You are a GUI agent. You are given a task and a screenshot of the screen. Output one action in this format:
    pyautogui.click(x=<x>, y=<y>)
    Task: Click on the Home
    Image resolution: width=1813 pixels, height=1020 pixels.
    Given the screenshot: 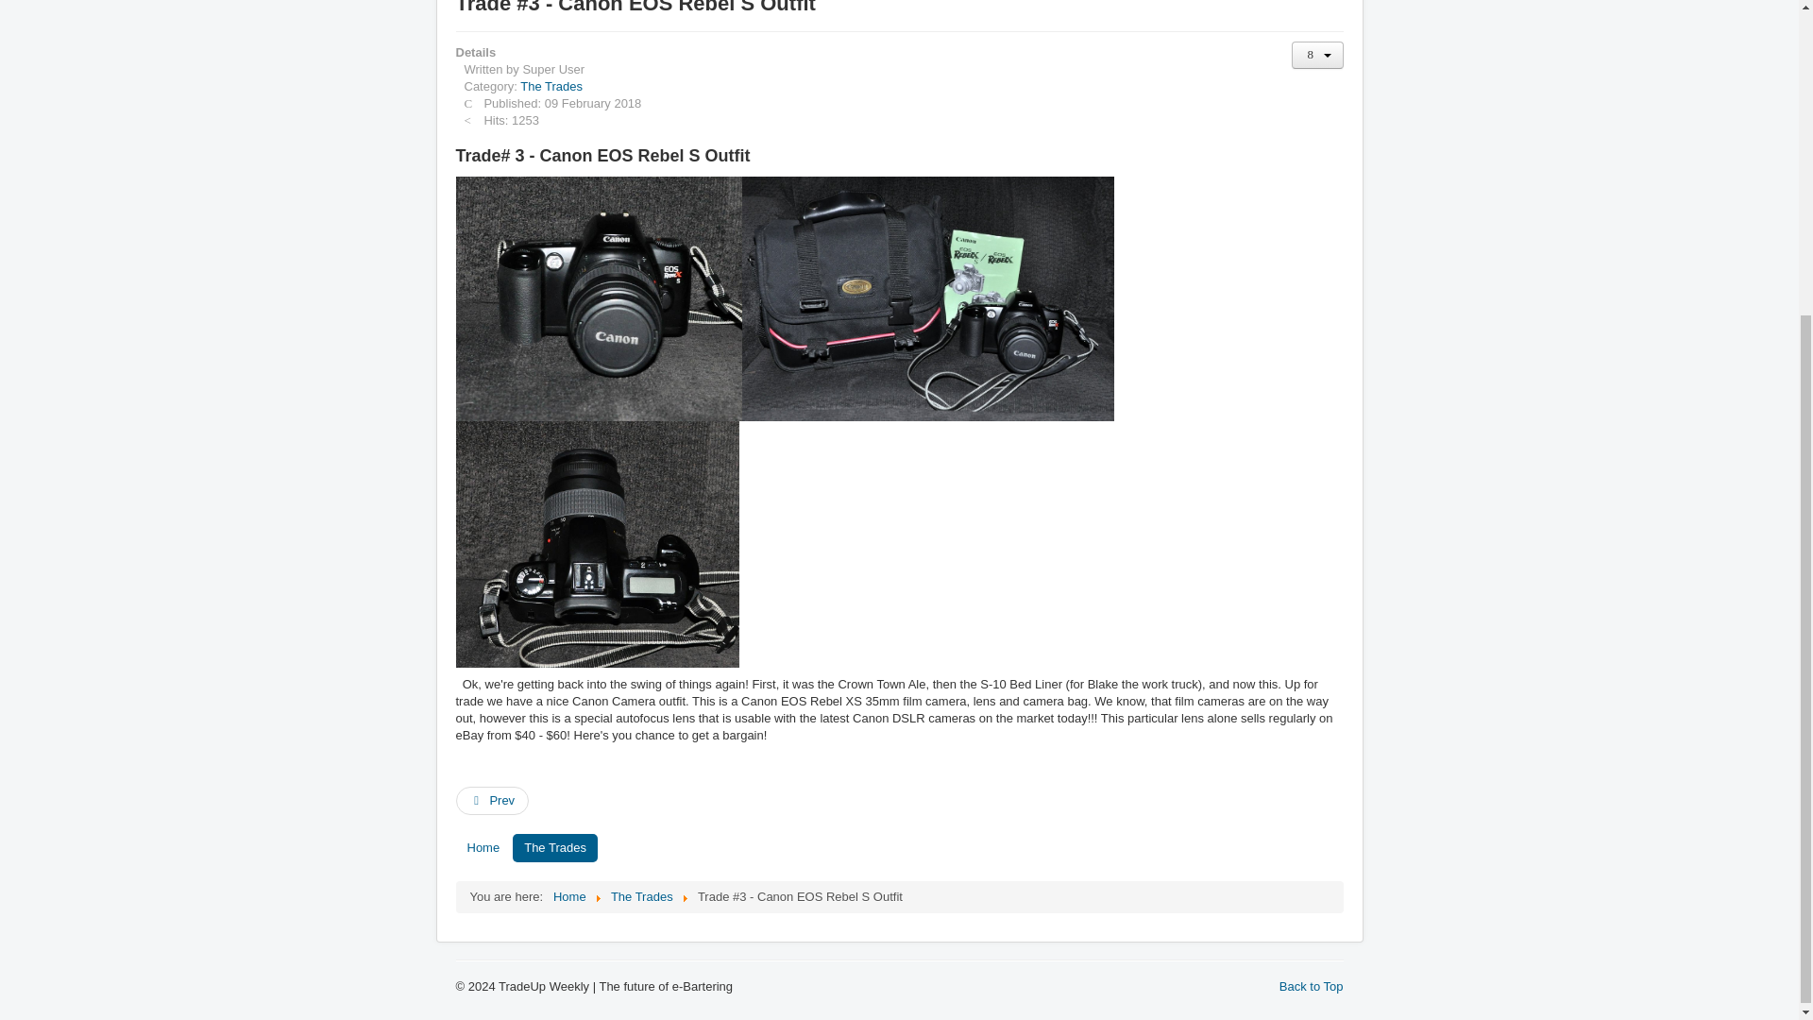 What is the action you would take?
    pyautogui.click(x=483, y=848)
    